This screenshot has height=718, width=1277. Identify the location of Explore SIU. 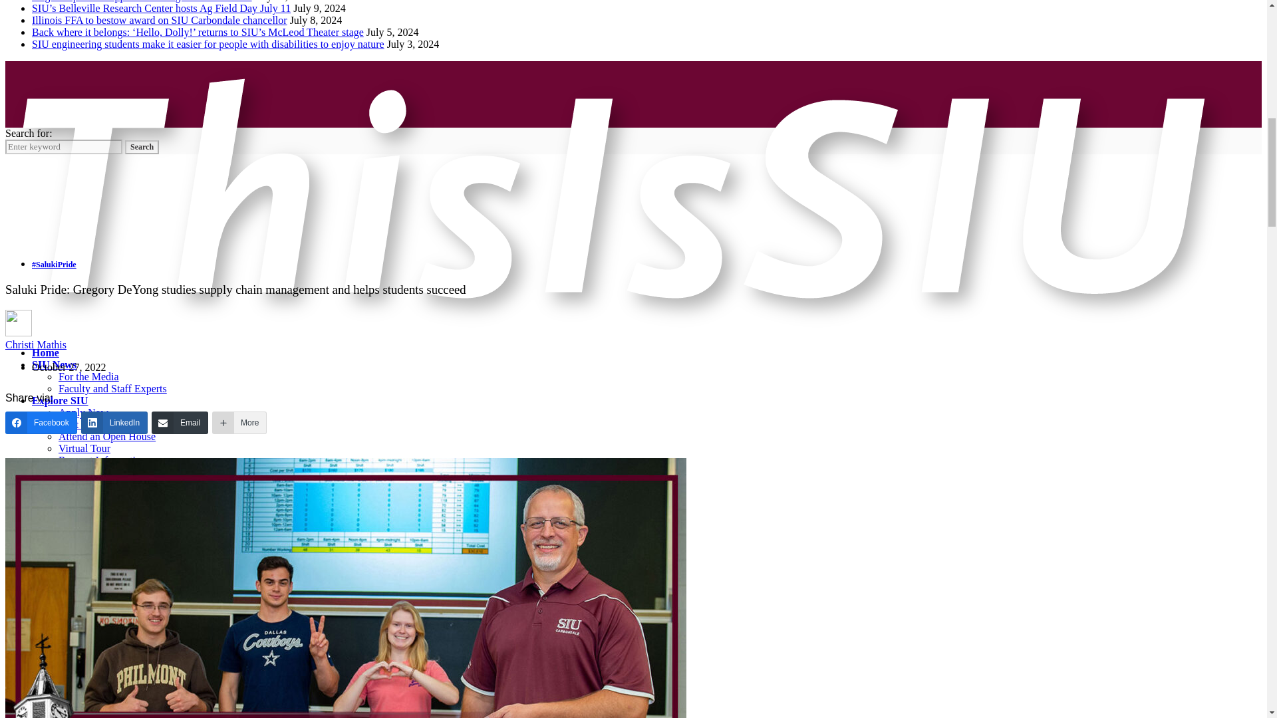
(60, 400).